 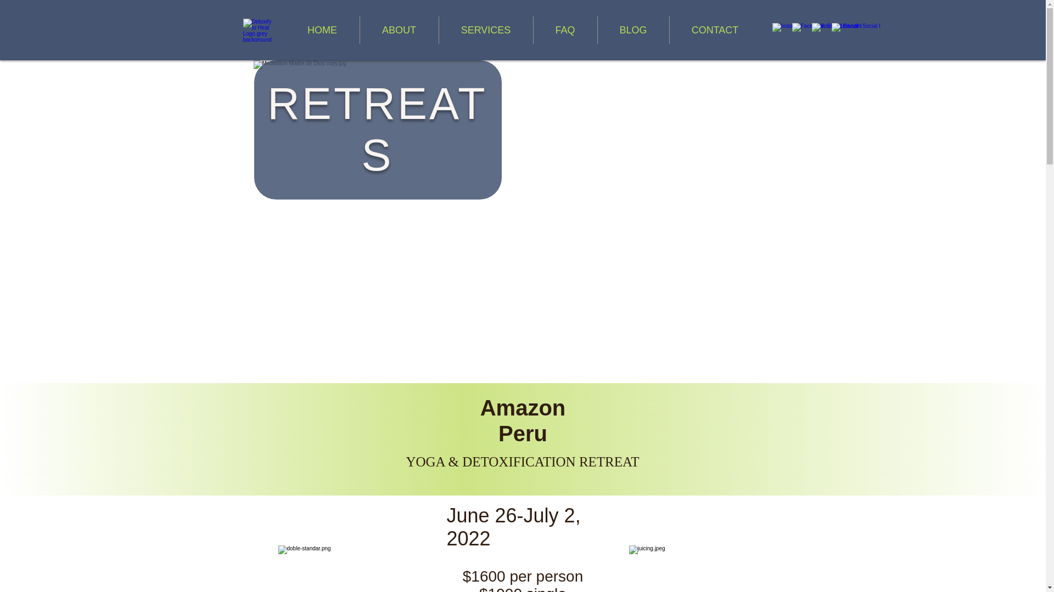 What do you see at coordinates (632, 30) in the screenshot?
I see `BLOG` at bounding box center [632, 30].